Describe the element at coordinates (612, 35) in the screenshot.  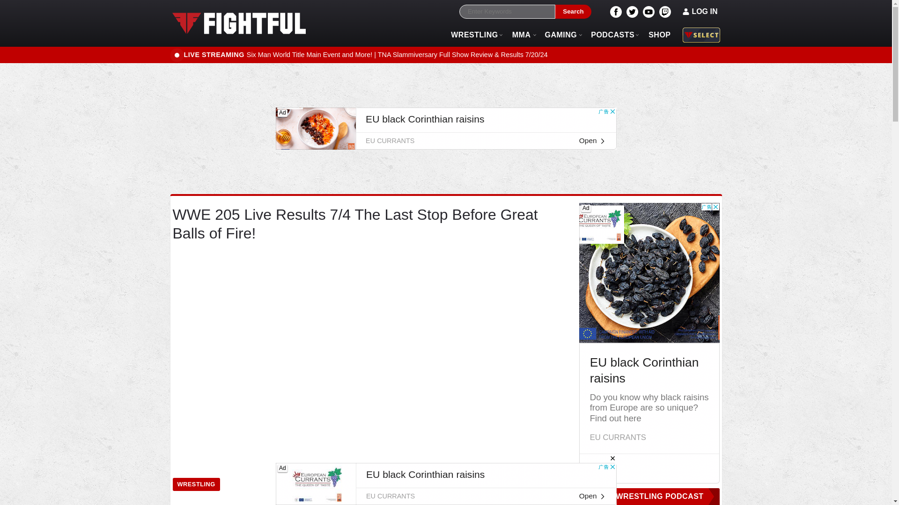
I see `PODCASTS` at that location.